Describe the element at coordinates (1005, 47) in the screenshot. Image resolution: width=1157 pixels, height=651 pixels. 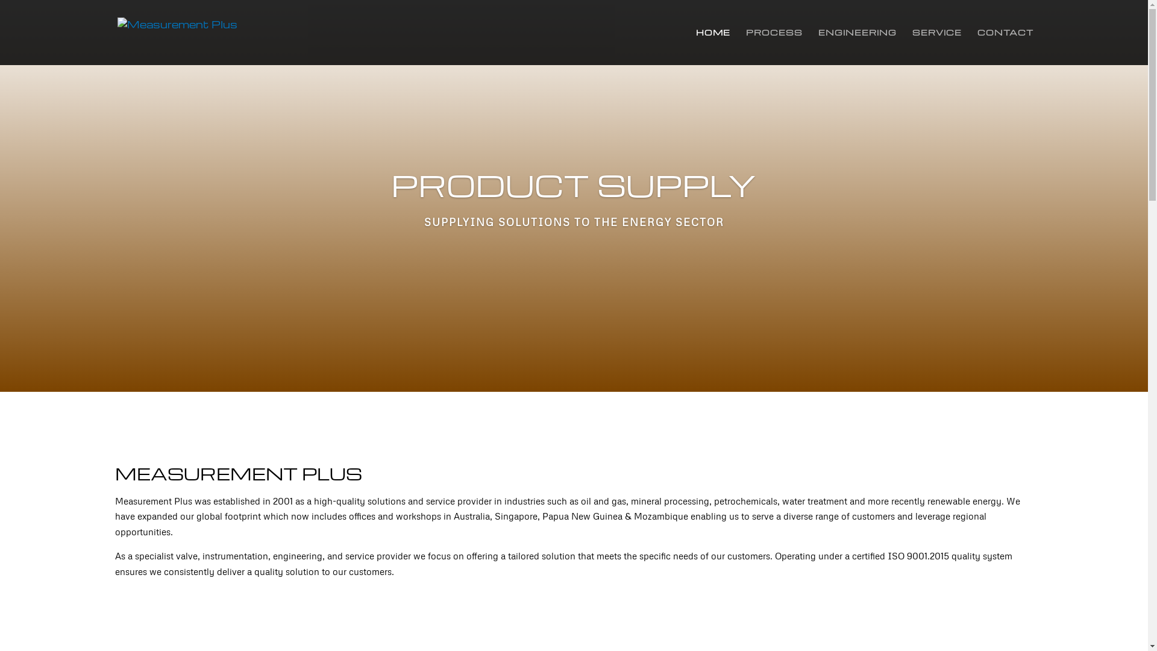
I see `CONTACT` at that location.